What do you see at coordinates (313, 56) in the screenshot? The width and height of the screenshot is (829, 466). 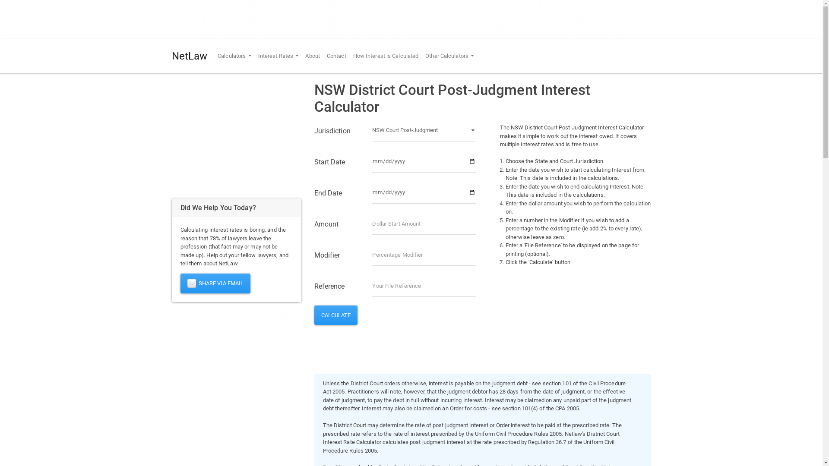 I see `About` at bounding box center [313, 56].